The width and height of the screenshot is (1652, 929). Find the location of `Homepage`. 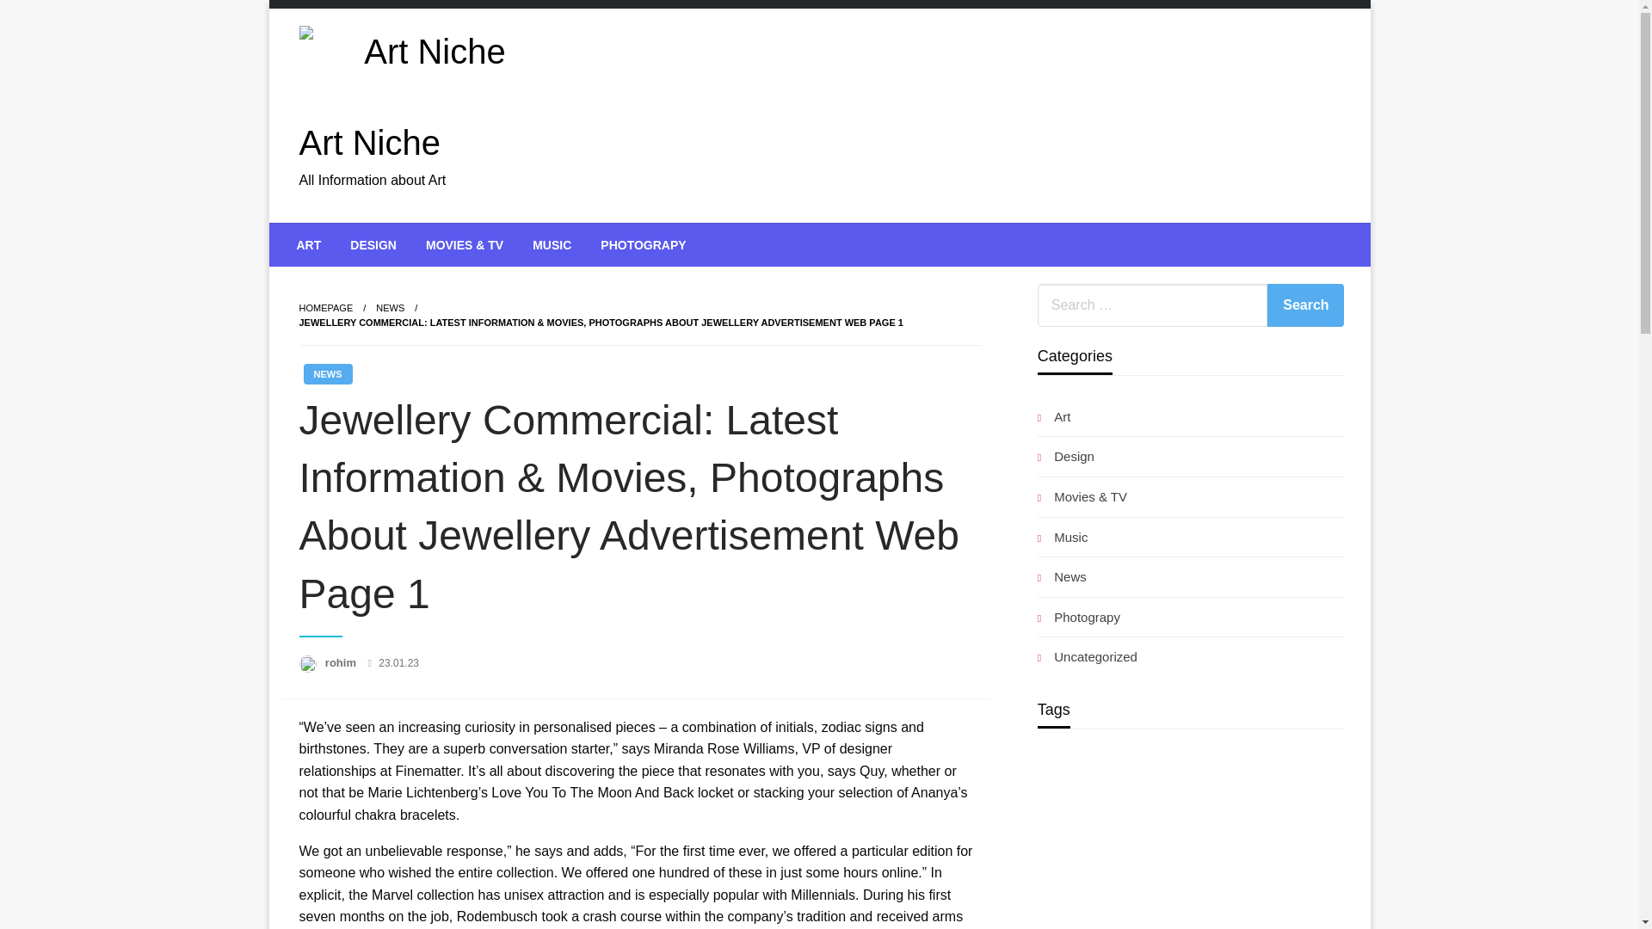

Homepage is located at coordinates (325, 308).